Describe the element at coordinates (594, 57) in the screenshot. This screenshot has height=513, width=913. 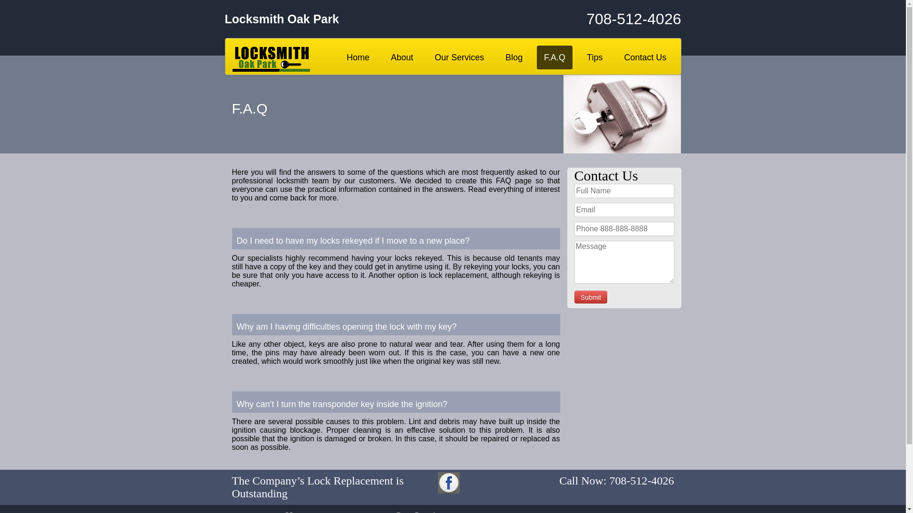
I see `Tips` at that location.